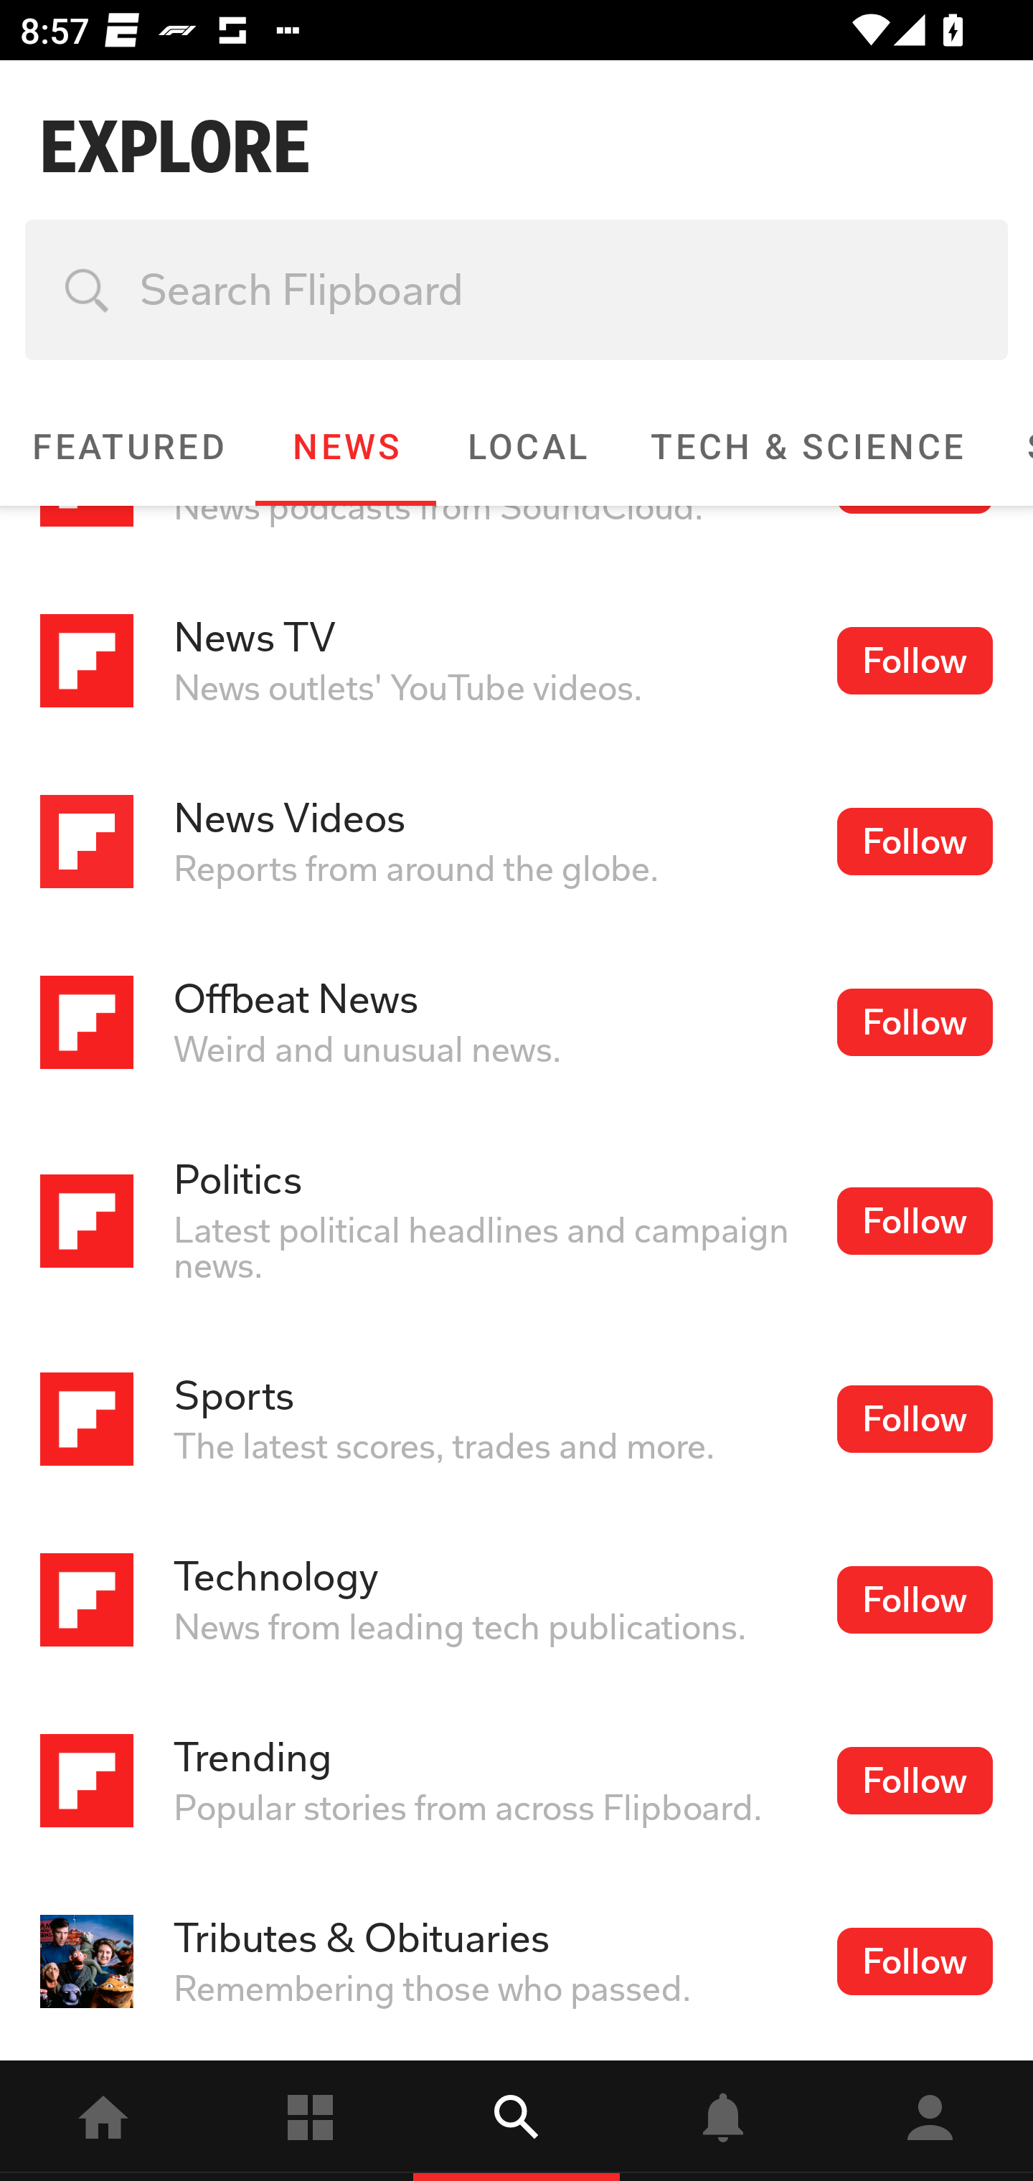  What do you see at coordinates (914, 1961) in the screenshot?
I see `Follow` at bounding box center [914, 1961].